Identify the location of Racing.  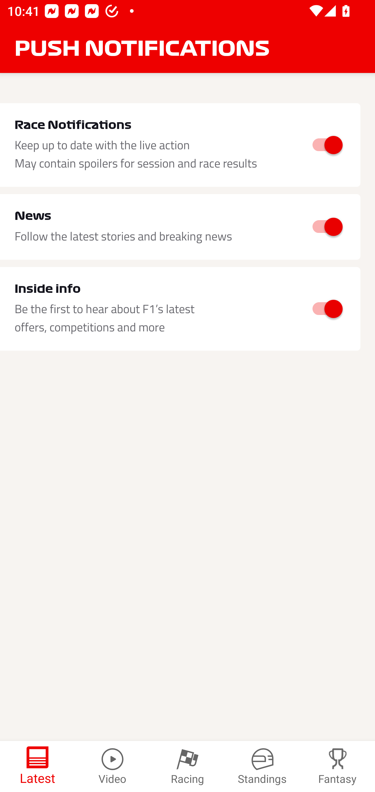
(187, 766).